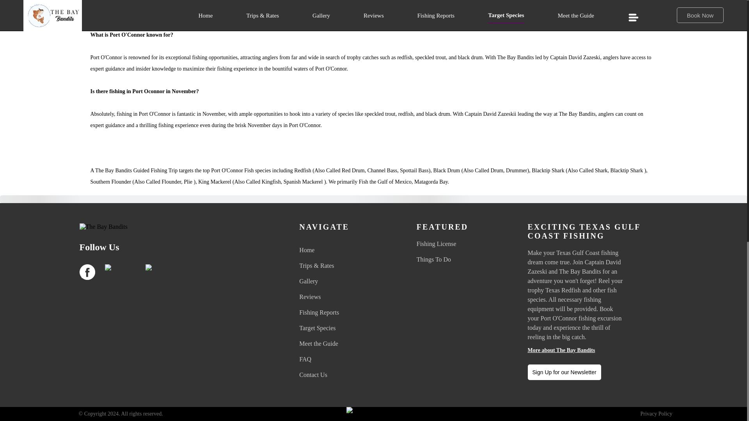 The width and height of the screenshot is (749, 421). Describe the element at coordinates (347, 328) in the screenshot. I see `Target Species` at that location.